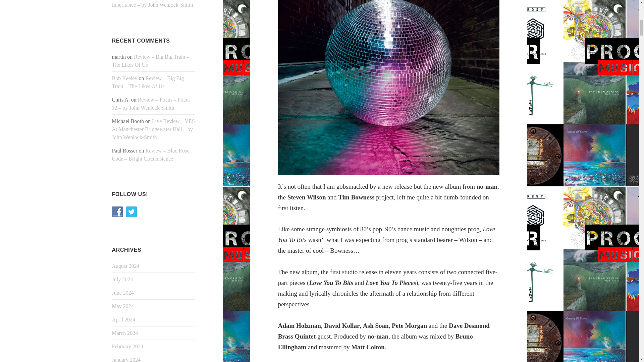 This screenshot has height=362, width=644. Describe the element at coordinates (123, 280) in the screenshot. I see `July 2024` at that location.